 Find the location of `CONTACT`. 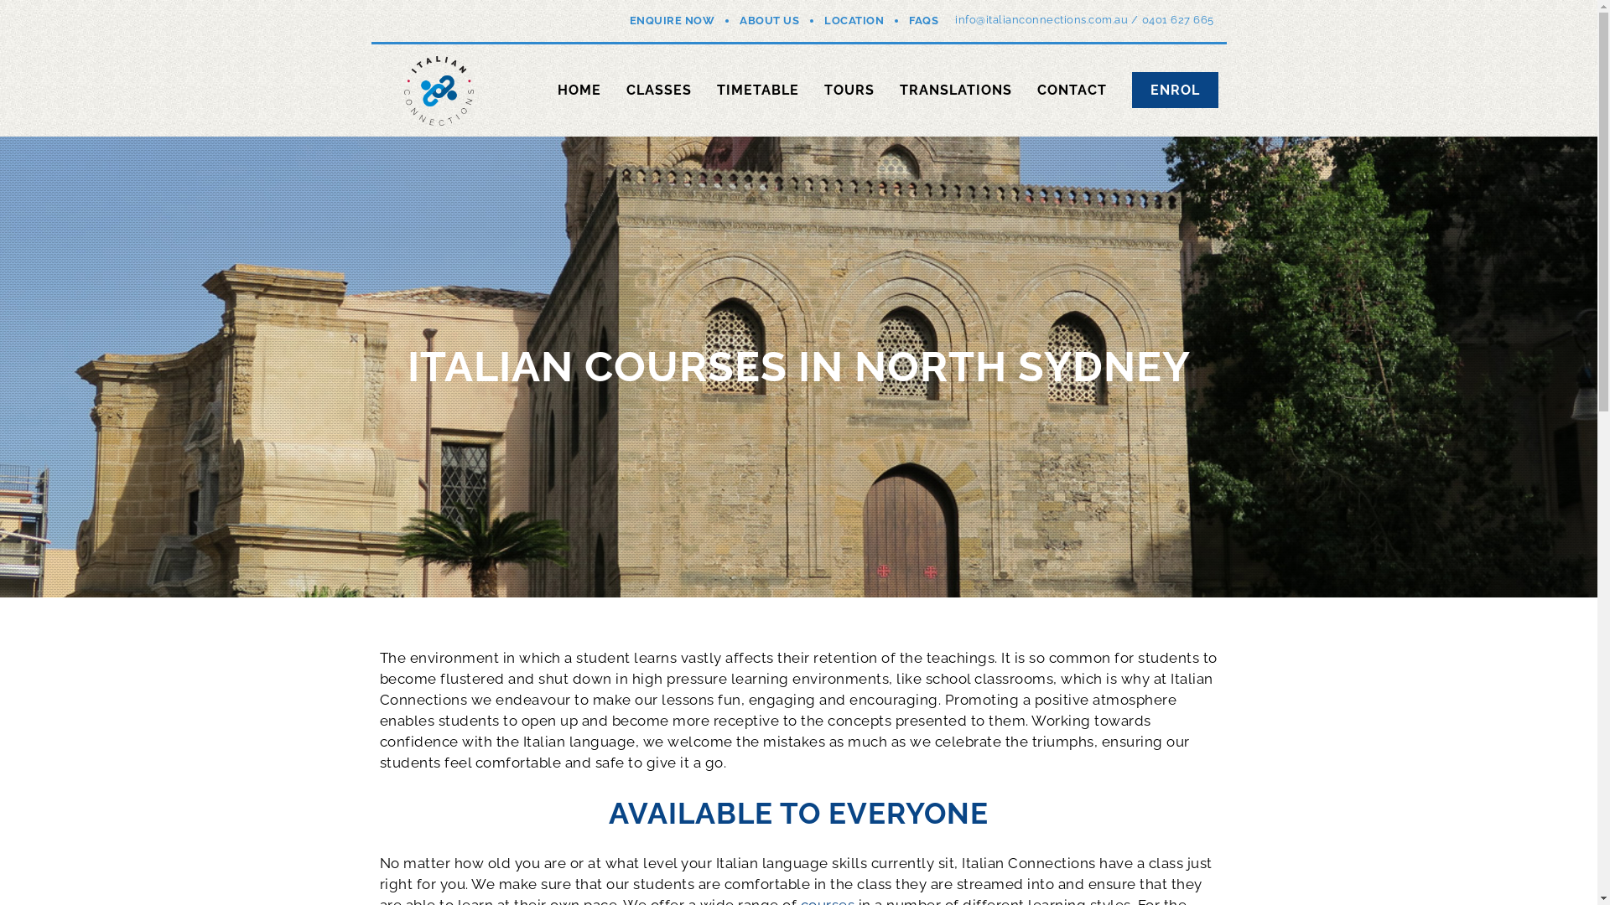

CONTACT is located at coordinates (1072, 90).